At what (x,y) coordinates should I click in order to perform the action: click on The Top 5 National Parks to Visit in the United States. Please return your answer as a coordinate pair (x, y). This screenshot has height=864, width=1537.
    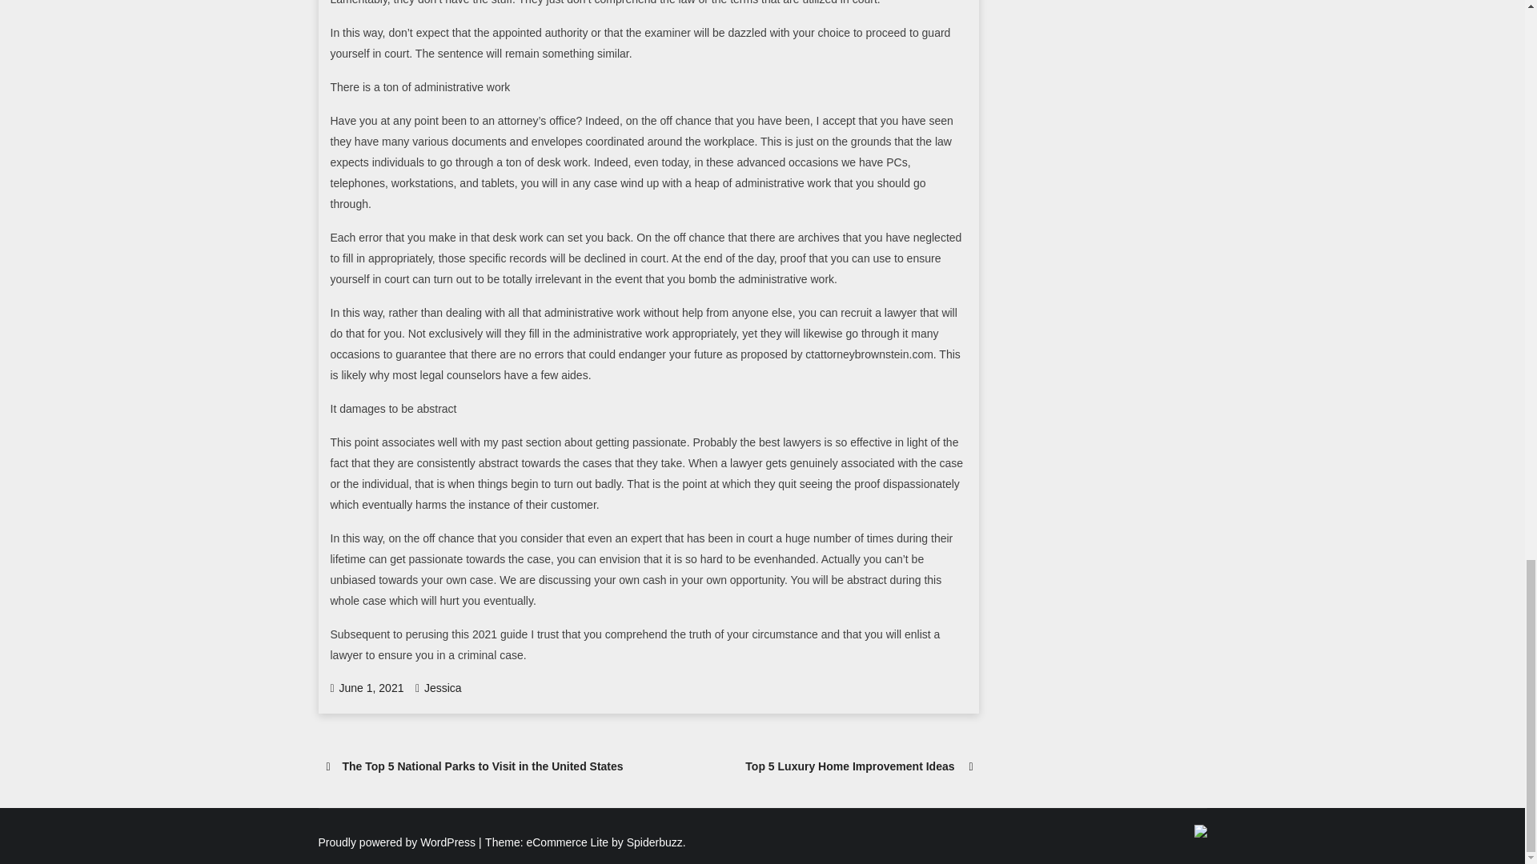
    Looking at the image, I should click on (484, 766).